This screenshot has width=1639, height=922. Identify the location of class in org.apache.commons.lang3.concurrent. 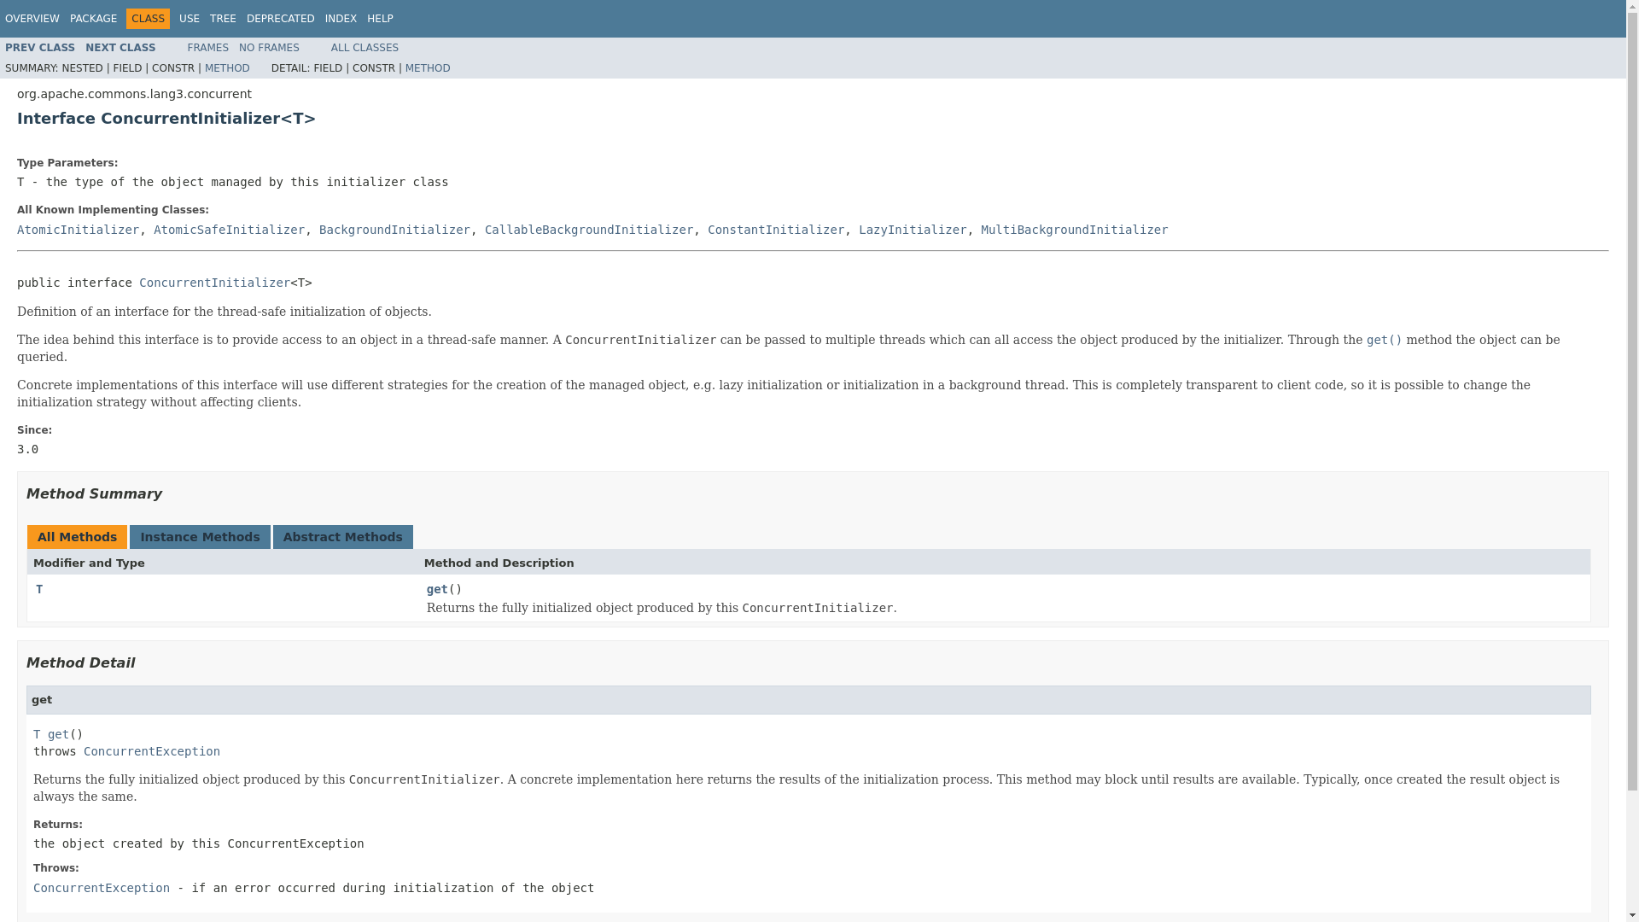
(394, 229).